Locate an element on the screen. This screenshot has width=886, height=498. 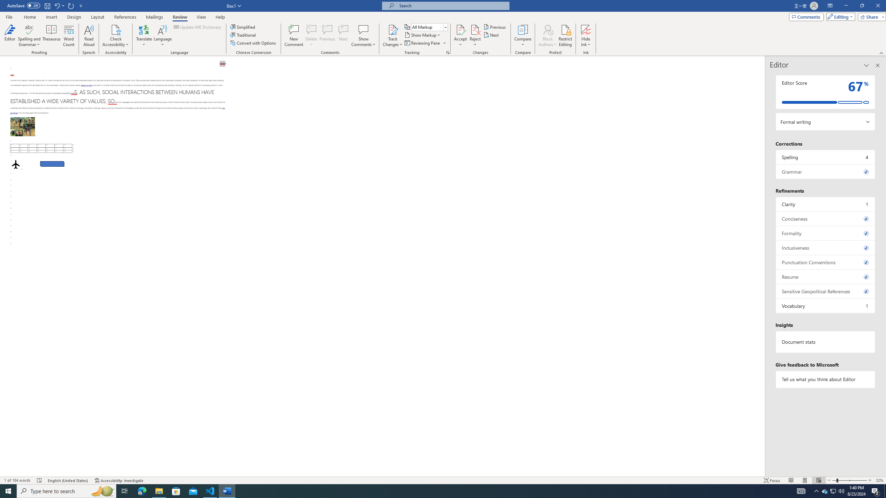
Delete is located at coordinates (311, 29).